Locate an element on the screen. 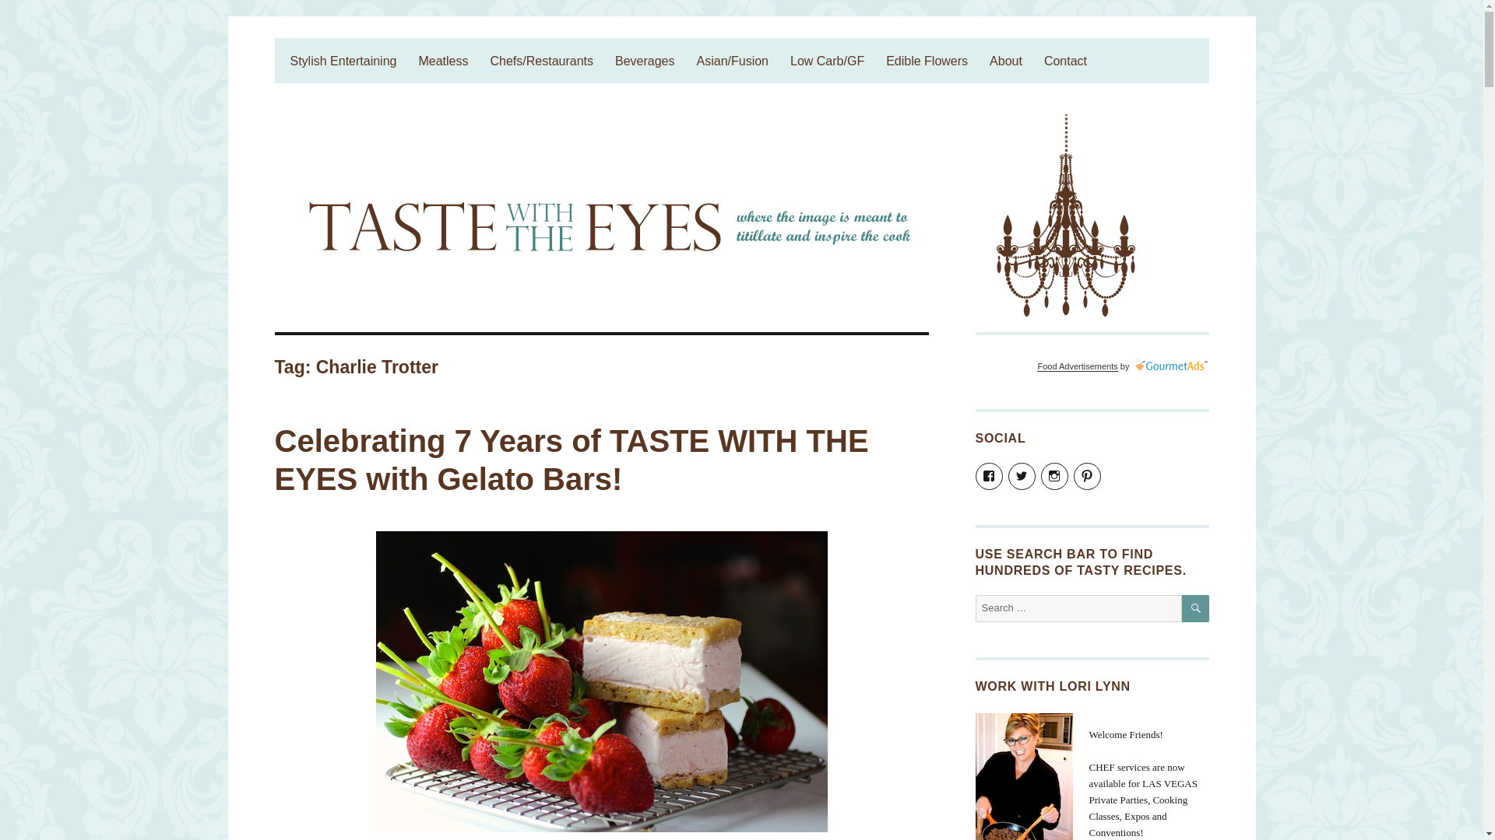 The width and height of the screenshot is (1495, 840). Beverages is located at coordinates (645, 61).